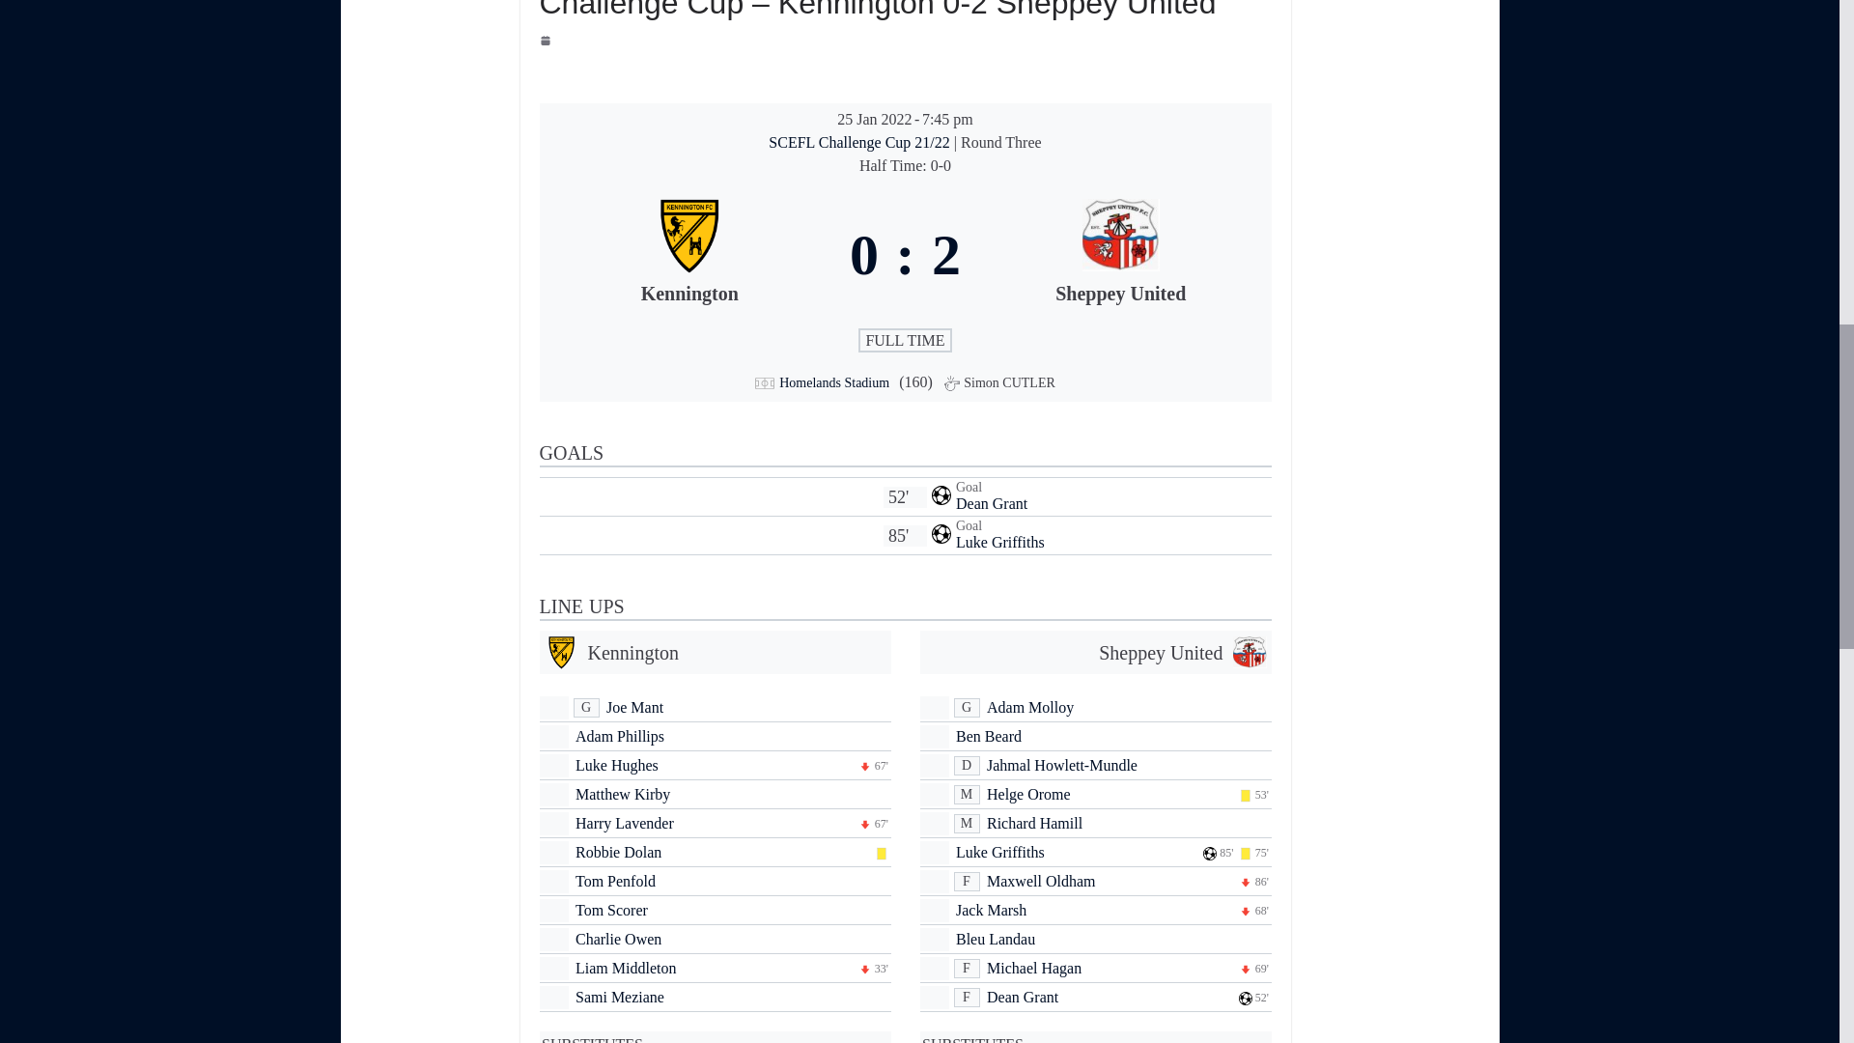  Describe the element at coordinates (624, 823) in the screenshot. I see `Harry Lavender` at that location.